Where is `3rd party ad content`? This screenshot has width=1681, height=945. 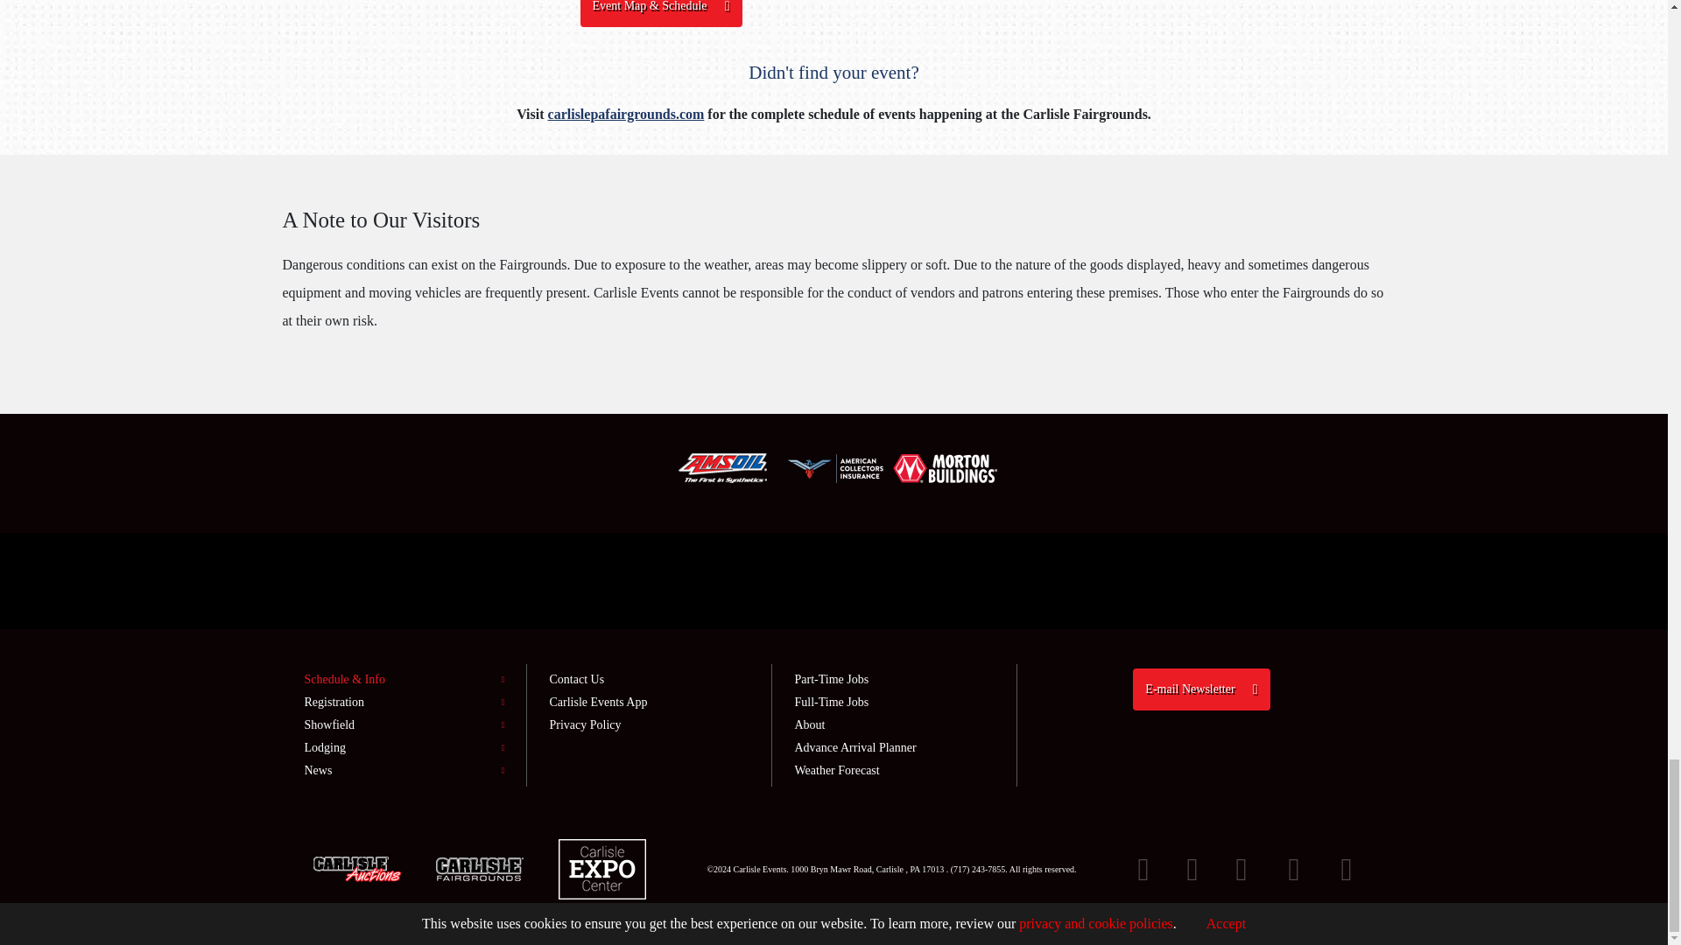 3rd party ad content is located at coordinates (833, 580).